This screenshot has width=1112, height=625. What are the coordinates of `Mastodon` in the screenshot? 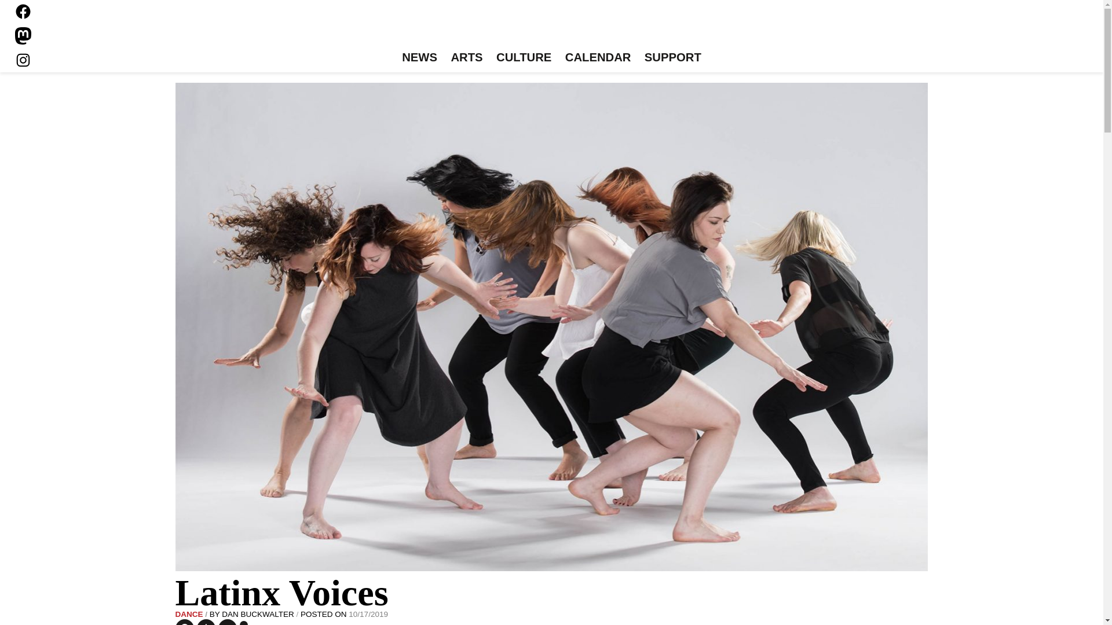 It's located at (23, 36).